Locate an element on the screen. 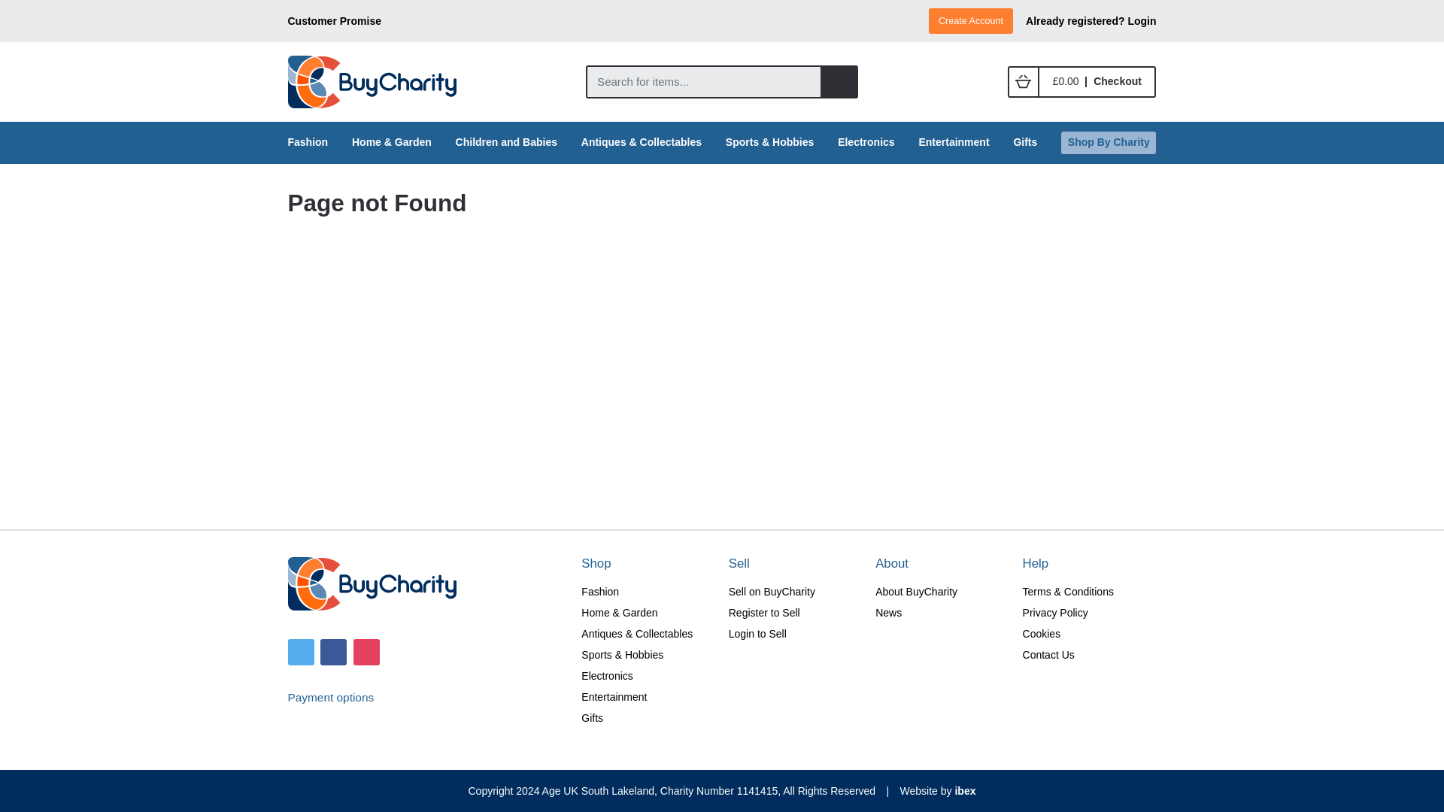  Entertainment is located at coordinates (954, 142).